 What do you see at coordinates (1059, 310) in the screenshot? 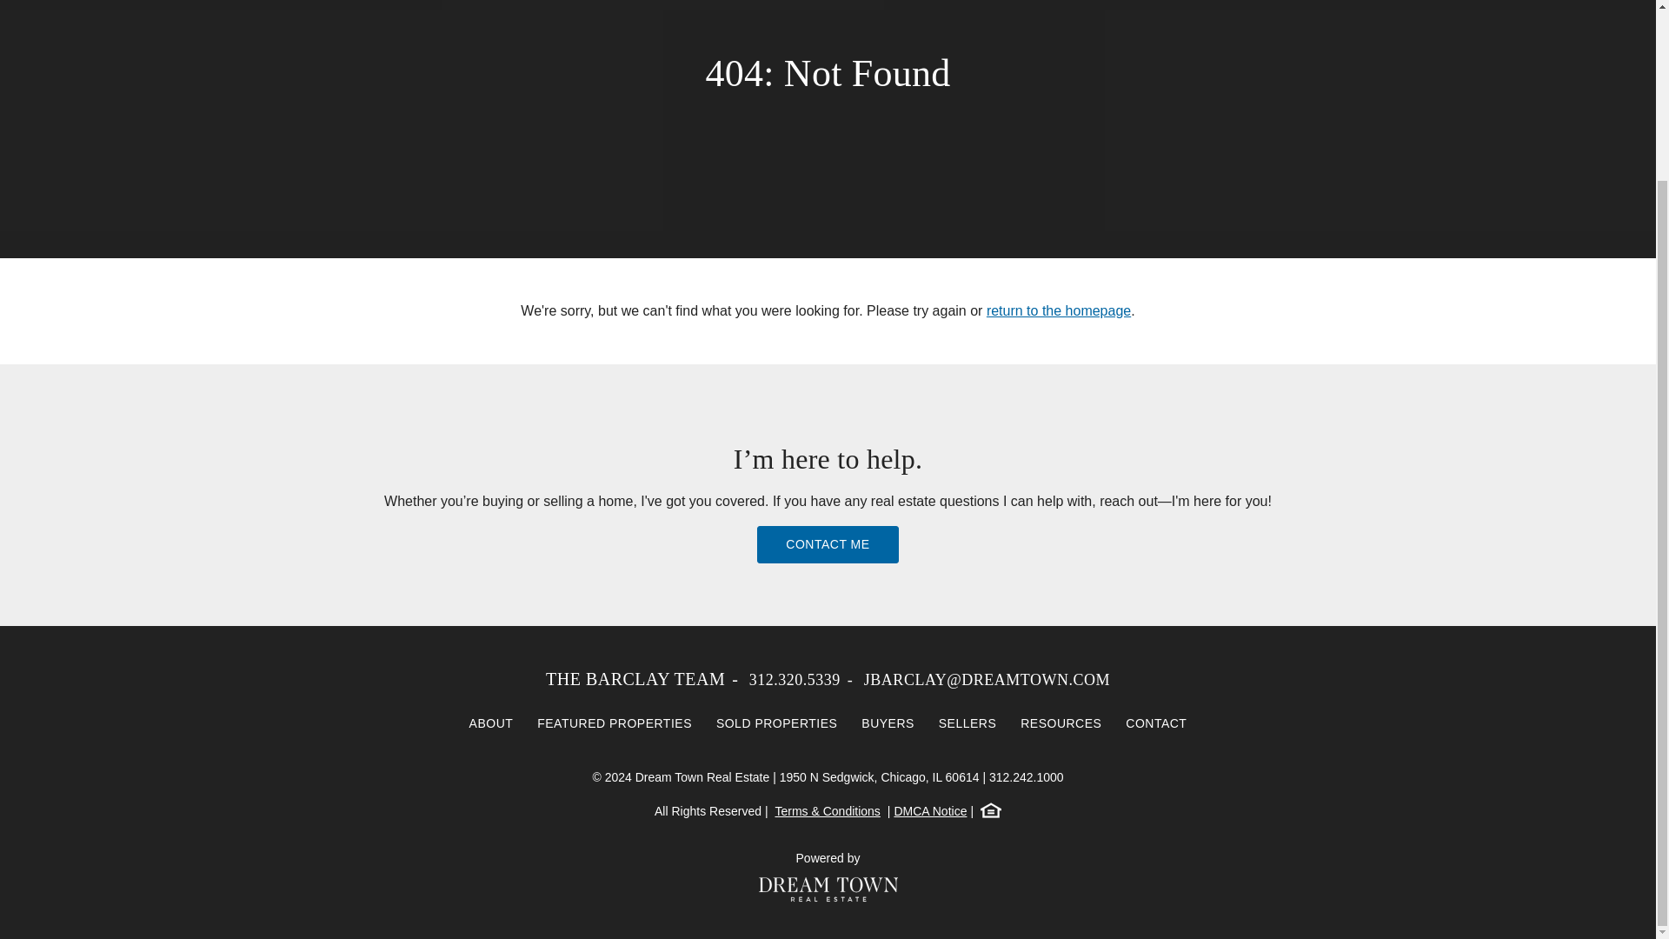
I see `return to the homepage` at bounding box center [1059, 310].